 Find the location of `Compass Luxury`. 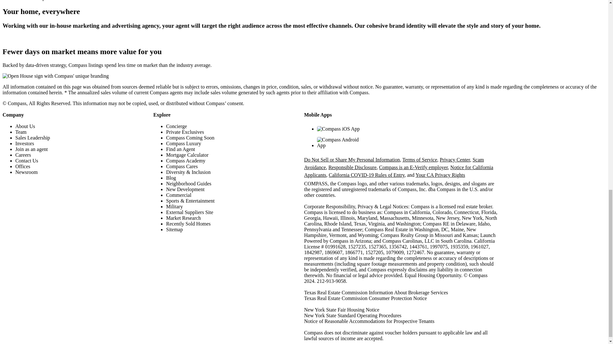

Compass Luxury is located at coordinates (183, 143).